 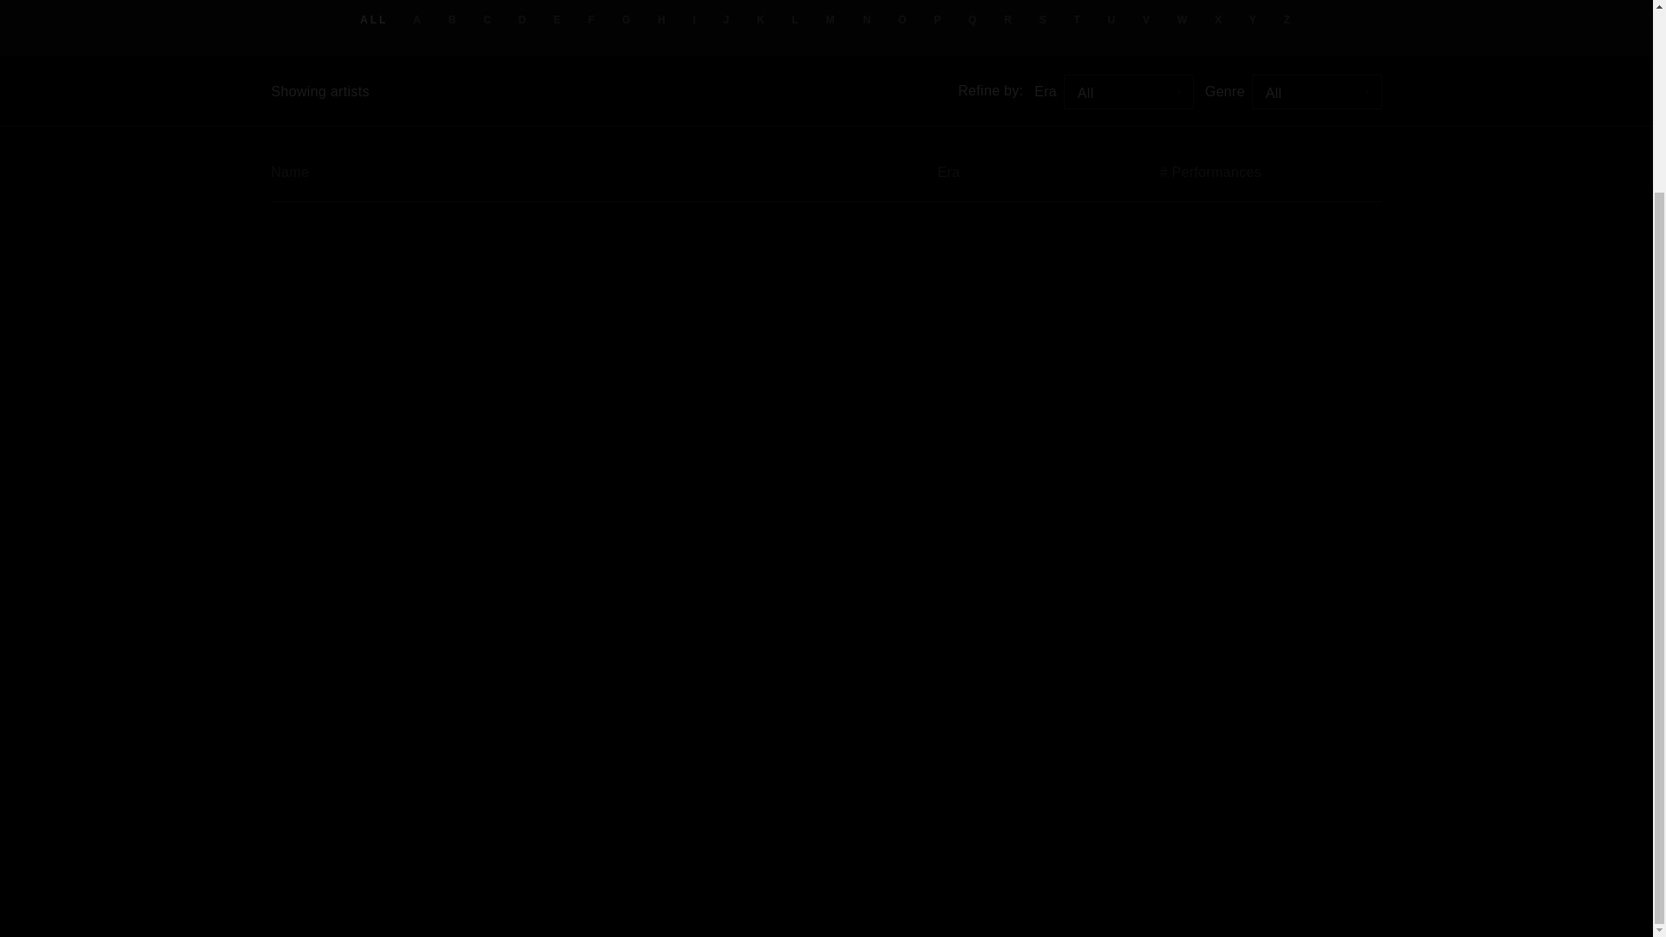 I want to click on J, so click(x=727, y=20).